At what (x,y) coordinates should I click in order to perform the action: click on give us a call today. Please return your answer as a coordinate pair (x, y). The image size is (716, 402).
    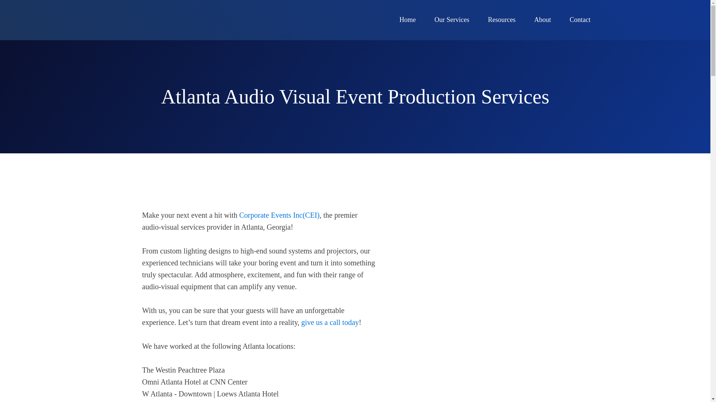
    Looking at the image, I should click on (330, 322).